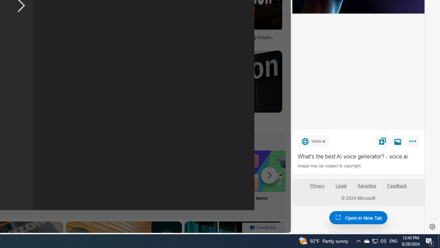 This screenshot has height=248, width=440. I want to click on Amazon Mini TV, so click(40, 171).